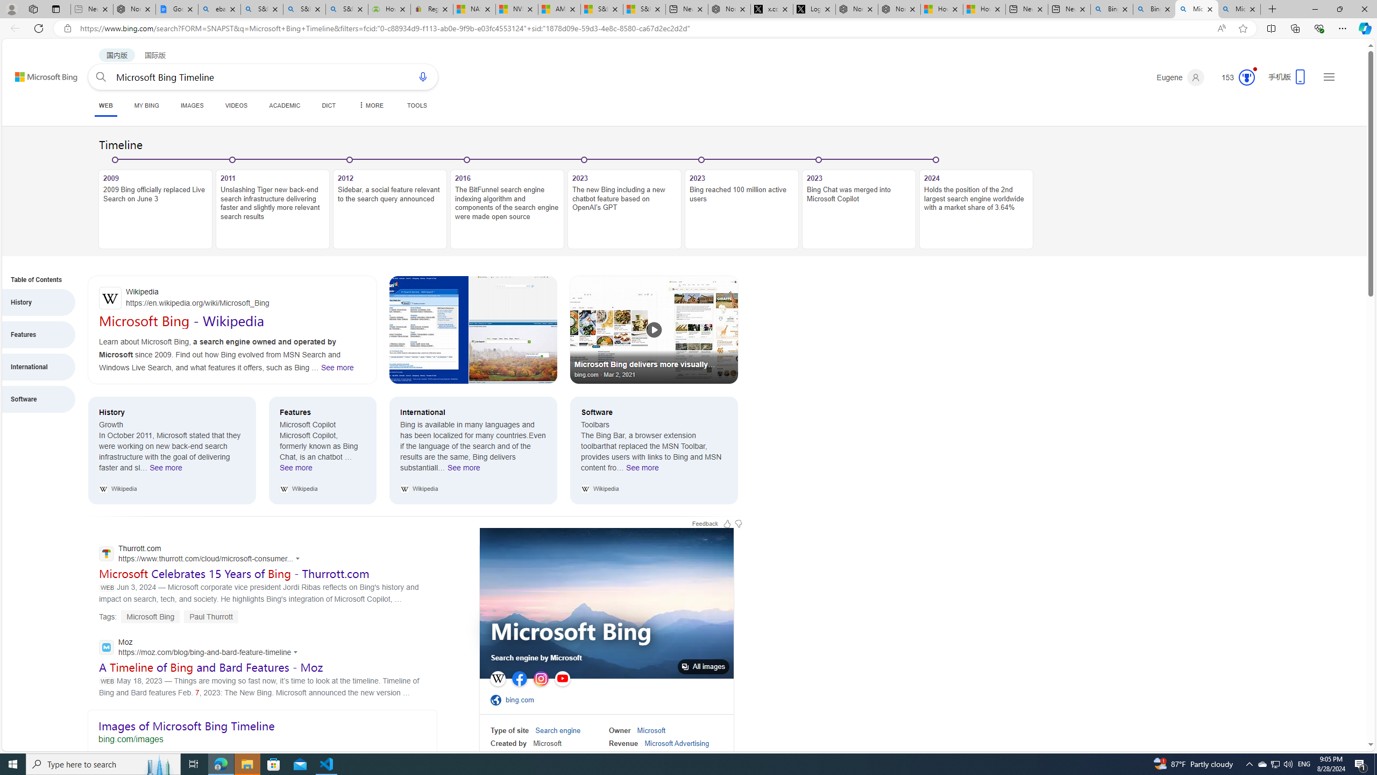 The height and width of the screenshot is (775, 1377). What do you see at coordinates (727, 523) in the screenshot?
I see `Feedback Like` at bounding box center [727, 523].